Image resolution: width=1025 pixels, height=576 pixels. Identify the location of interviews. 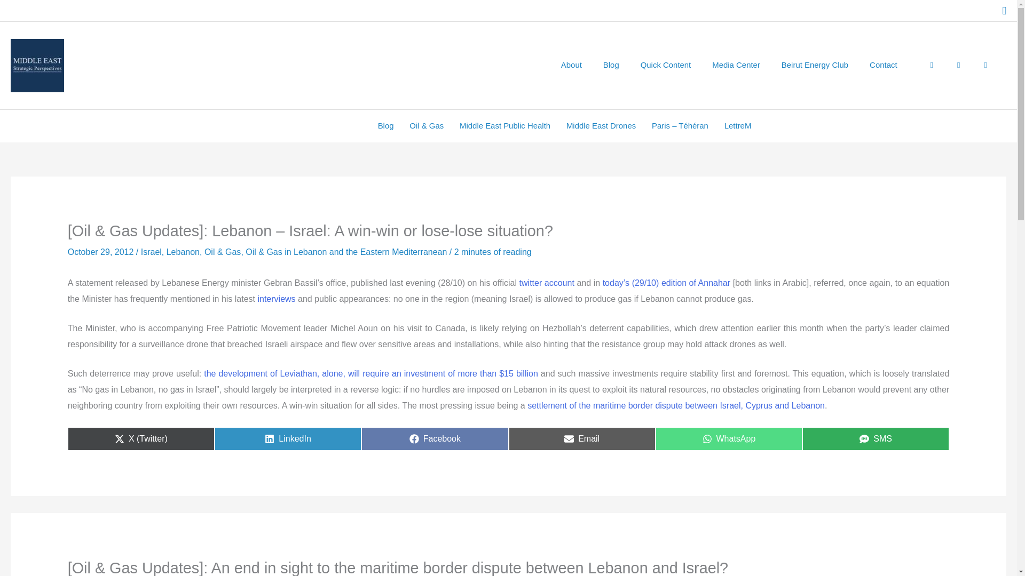
(736, 65).